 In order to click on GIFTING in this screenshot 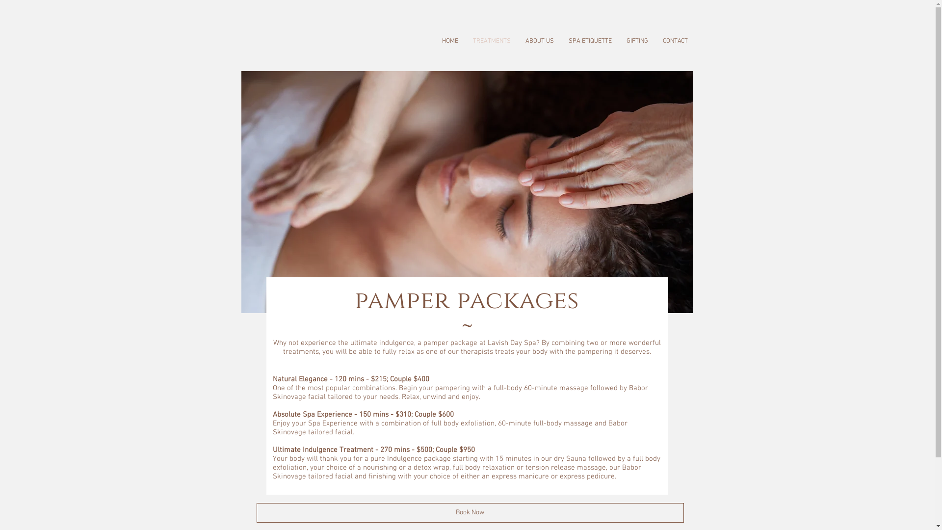, I will do `click(637, 41)`.